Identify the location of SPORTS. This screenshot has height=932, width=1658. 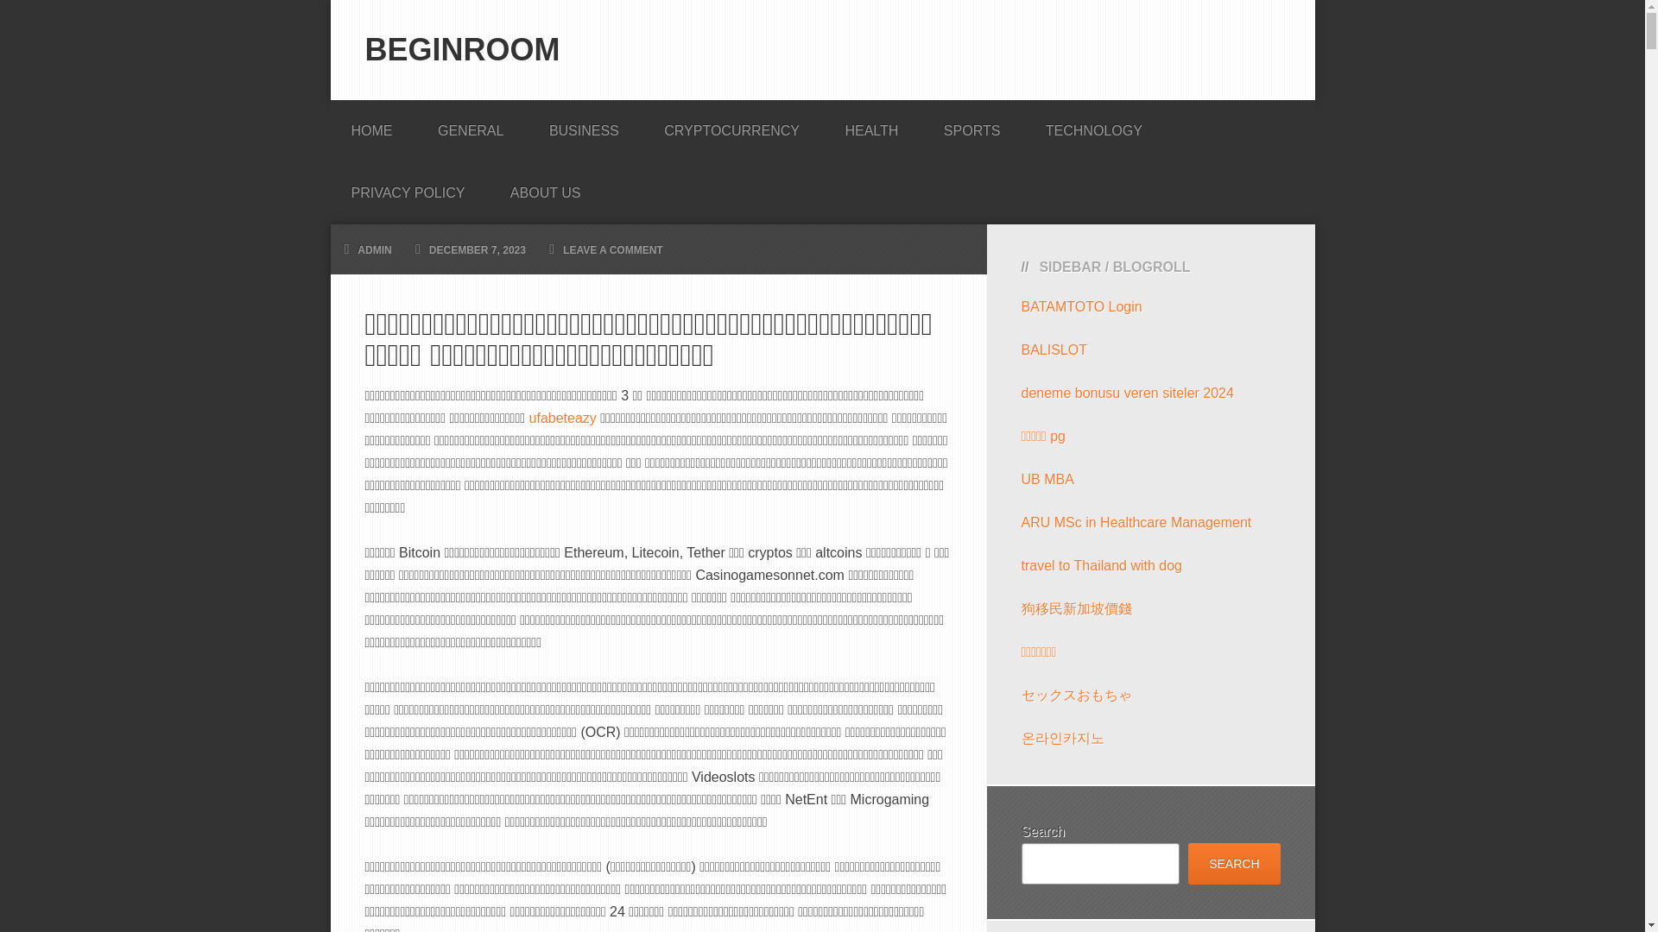
(972, 125).